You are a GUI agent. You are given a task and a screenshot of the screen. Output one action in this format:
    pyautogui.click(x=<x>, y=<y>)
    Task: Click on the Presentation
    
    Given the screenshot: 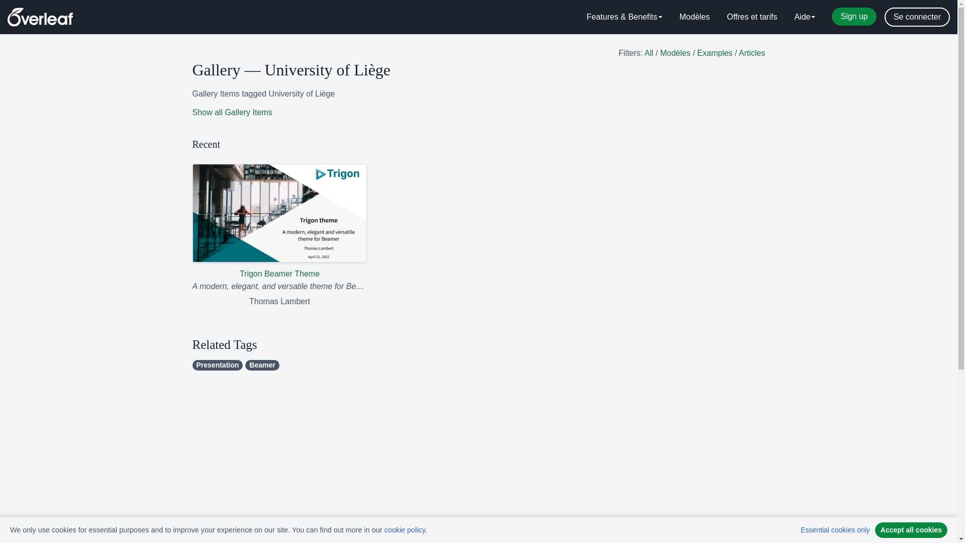 What is the action you would take?
    pyautogui.click(x=217, y=365)
    